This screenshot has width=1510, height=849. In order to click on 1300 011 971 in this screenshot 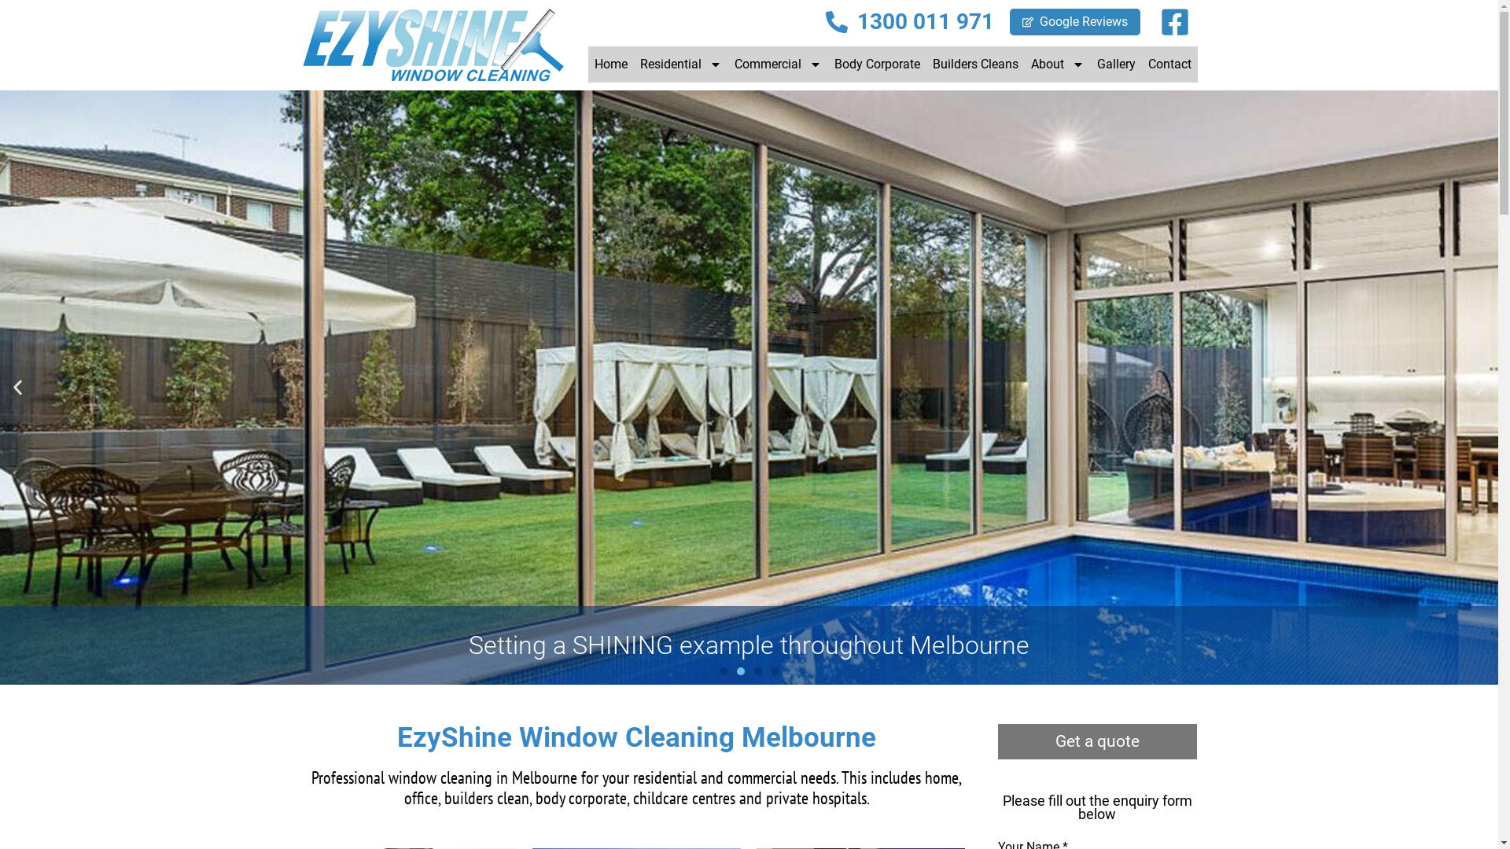, I will do `click(910, 22)`.